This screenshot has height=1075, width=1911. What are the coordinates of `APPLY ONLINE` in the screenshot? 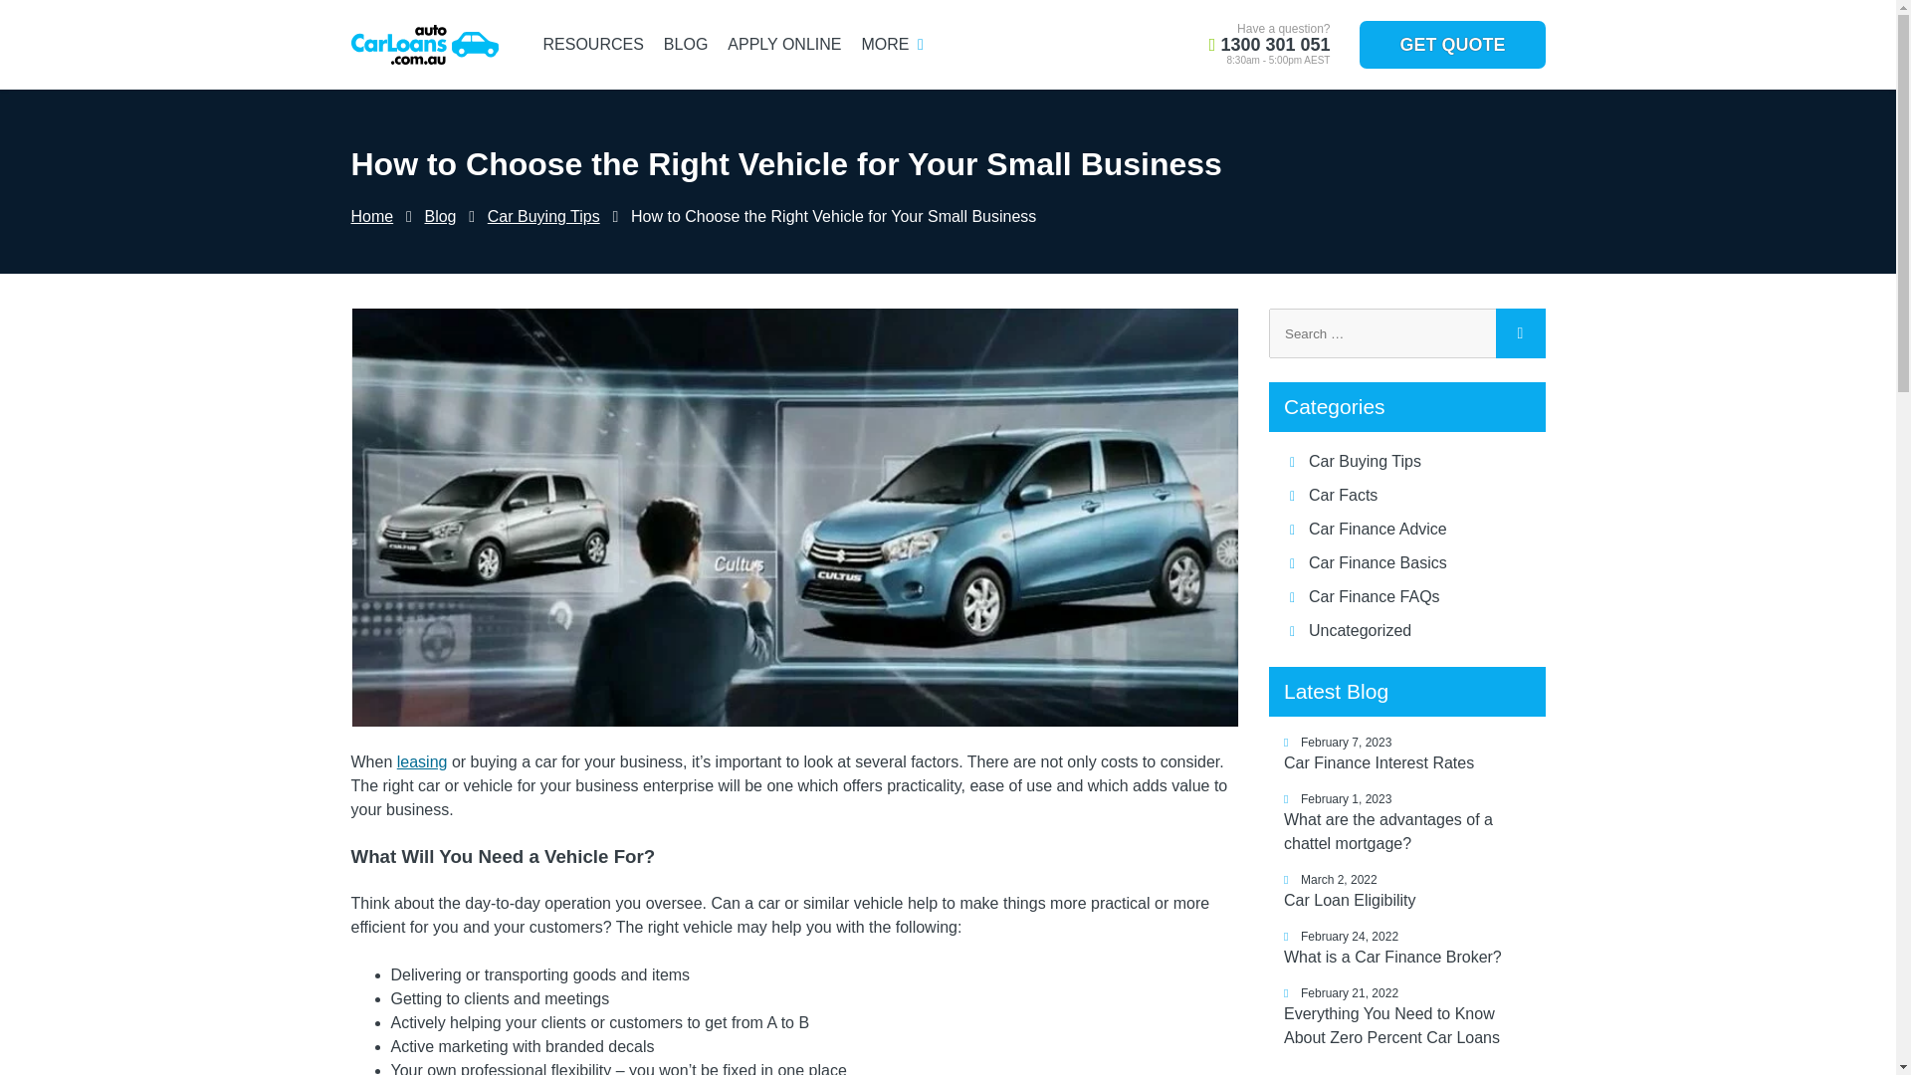 It's located at (784, 44).